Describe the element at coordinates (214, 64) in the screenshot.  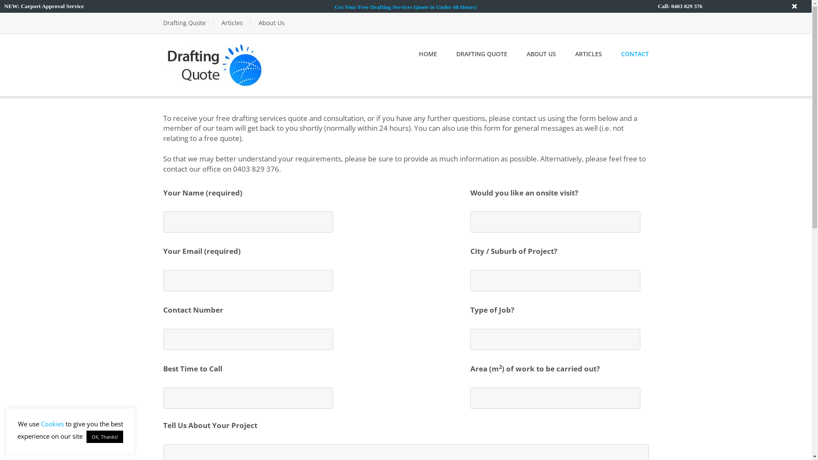
I see `Drafting Quote` at that location.